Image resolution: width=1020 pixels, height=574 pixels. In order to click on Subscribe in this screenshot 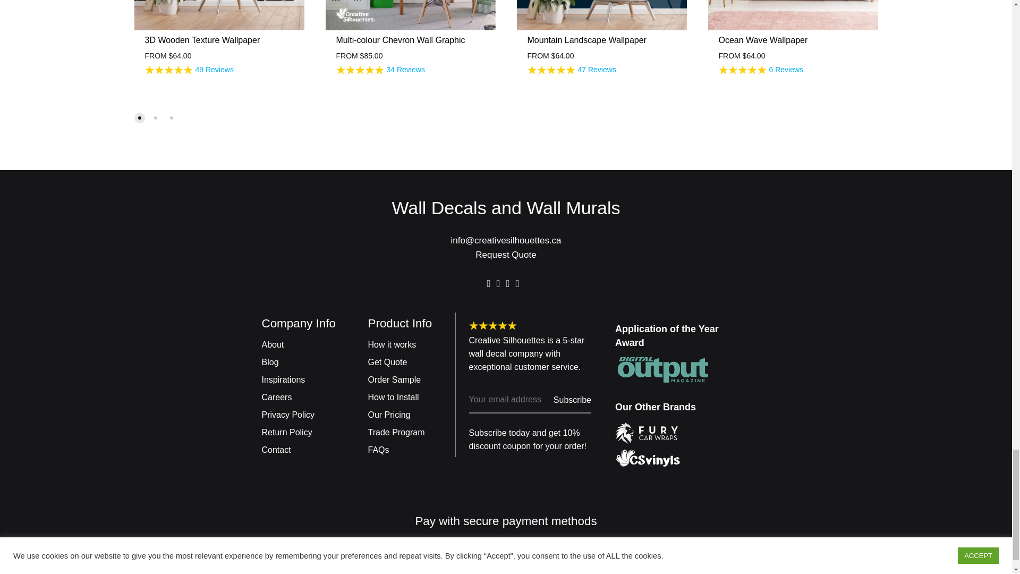, I will do `click(573, 400)`.